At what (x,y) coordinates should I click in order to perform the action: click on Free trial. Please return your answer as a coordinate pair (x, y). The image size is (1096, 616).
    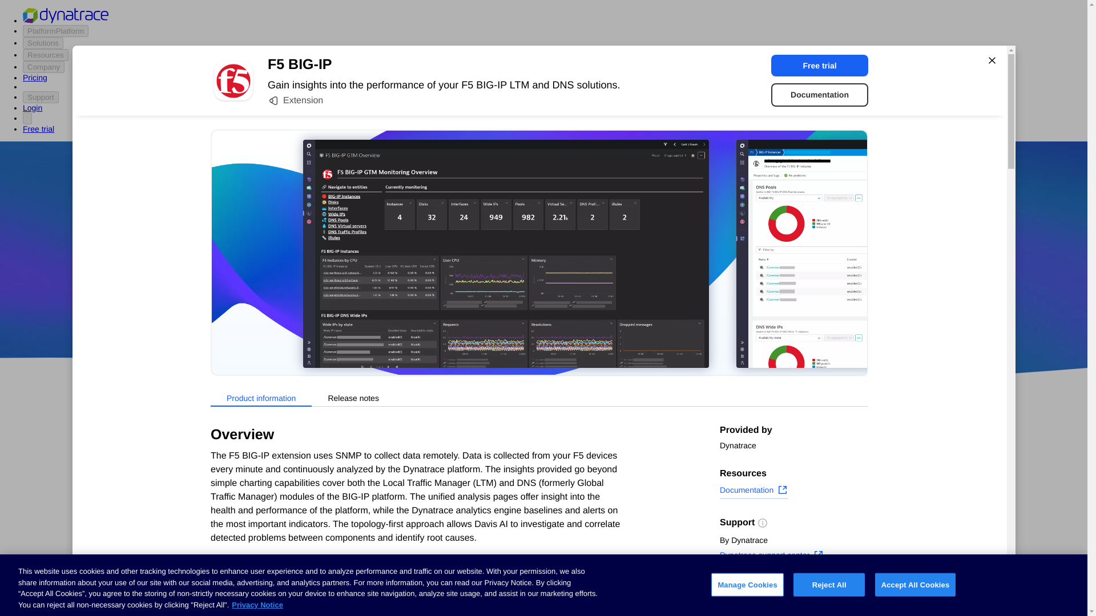
    Looking at the image, I should click on (820, 65).